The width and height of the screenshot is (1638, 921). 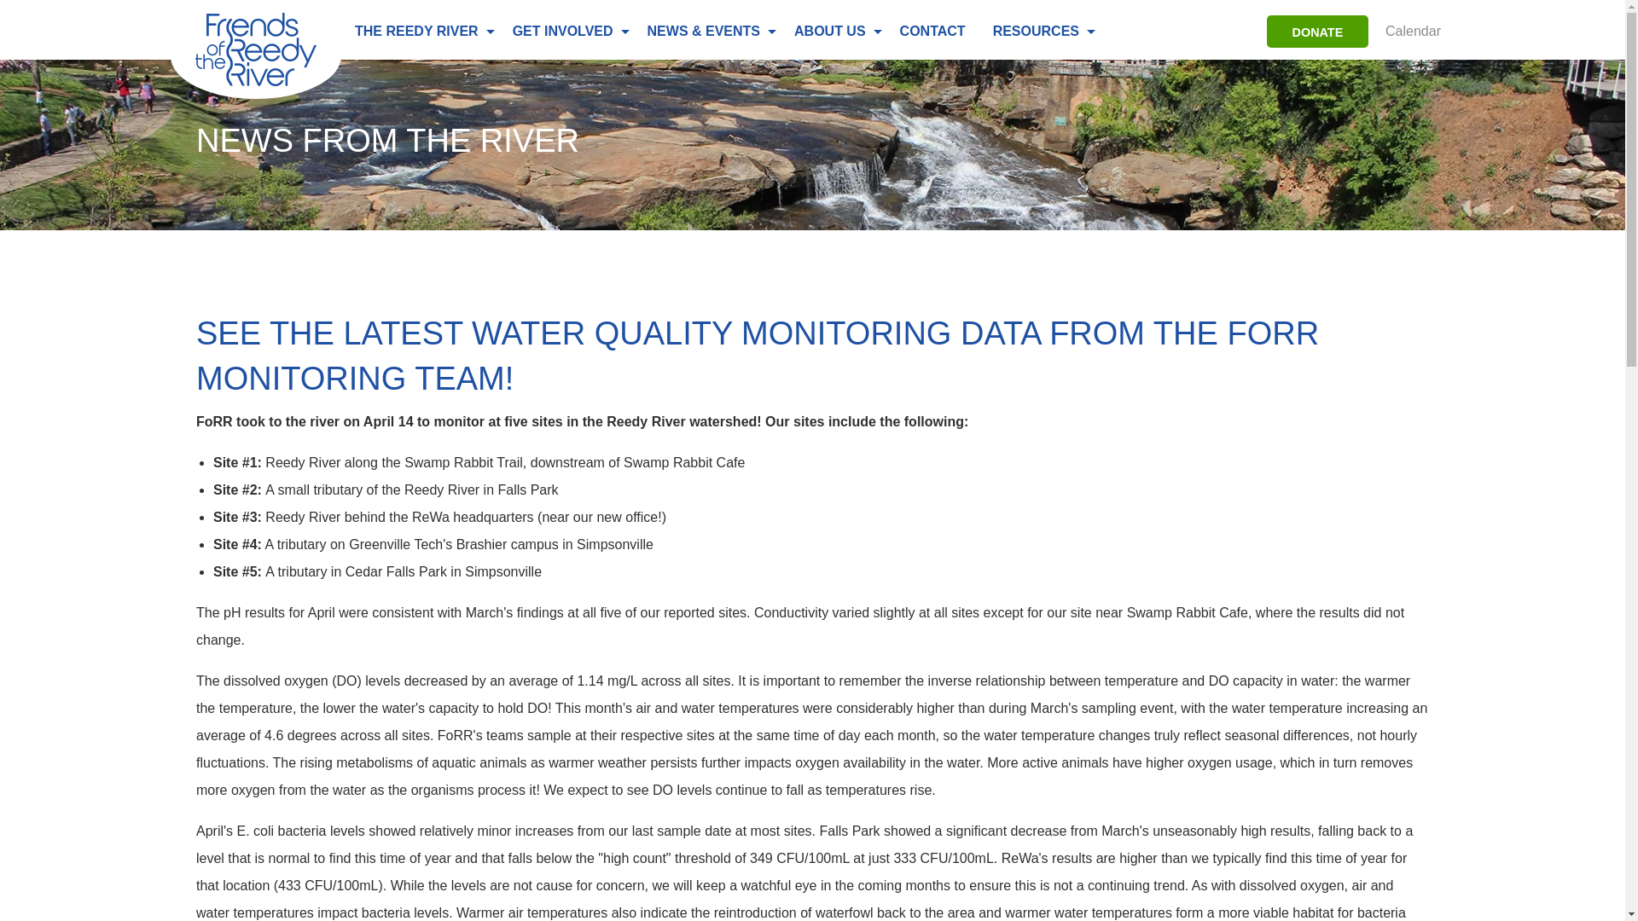 What do you see at coordinates (932, 32) in the screenshot?
I see `CONTACT` at bounding box center [932, 32].